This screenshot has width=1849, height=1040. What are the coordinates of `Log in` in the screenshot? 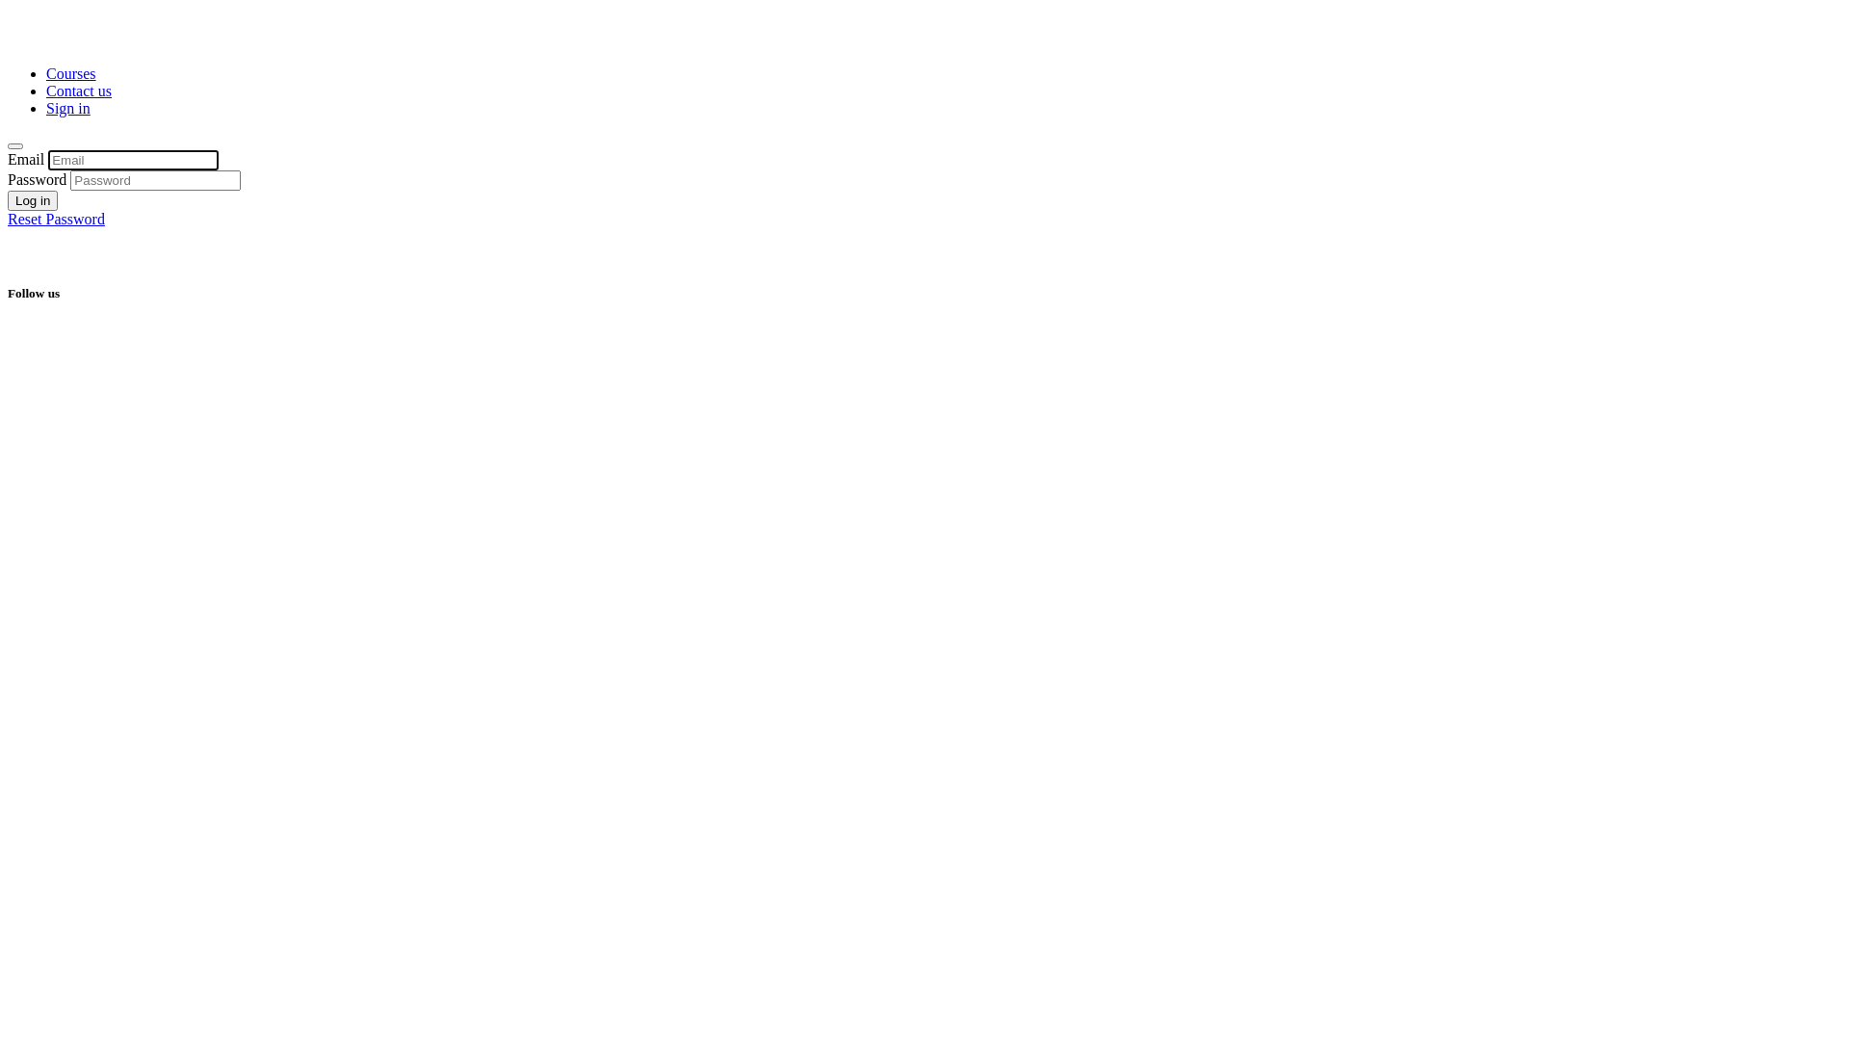 It's located at (33, 200).